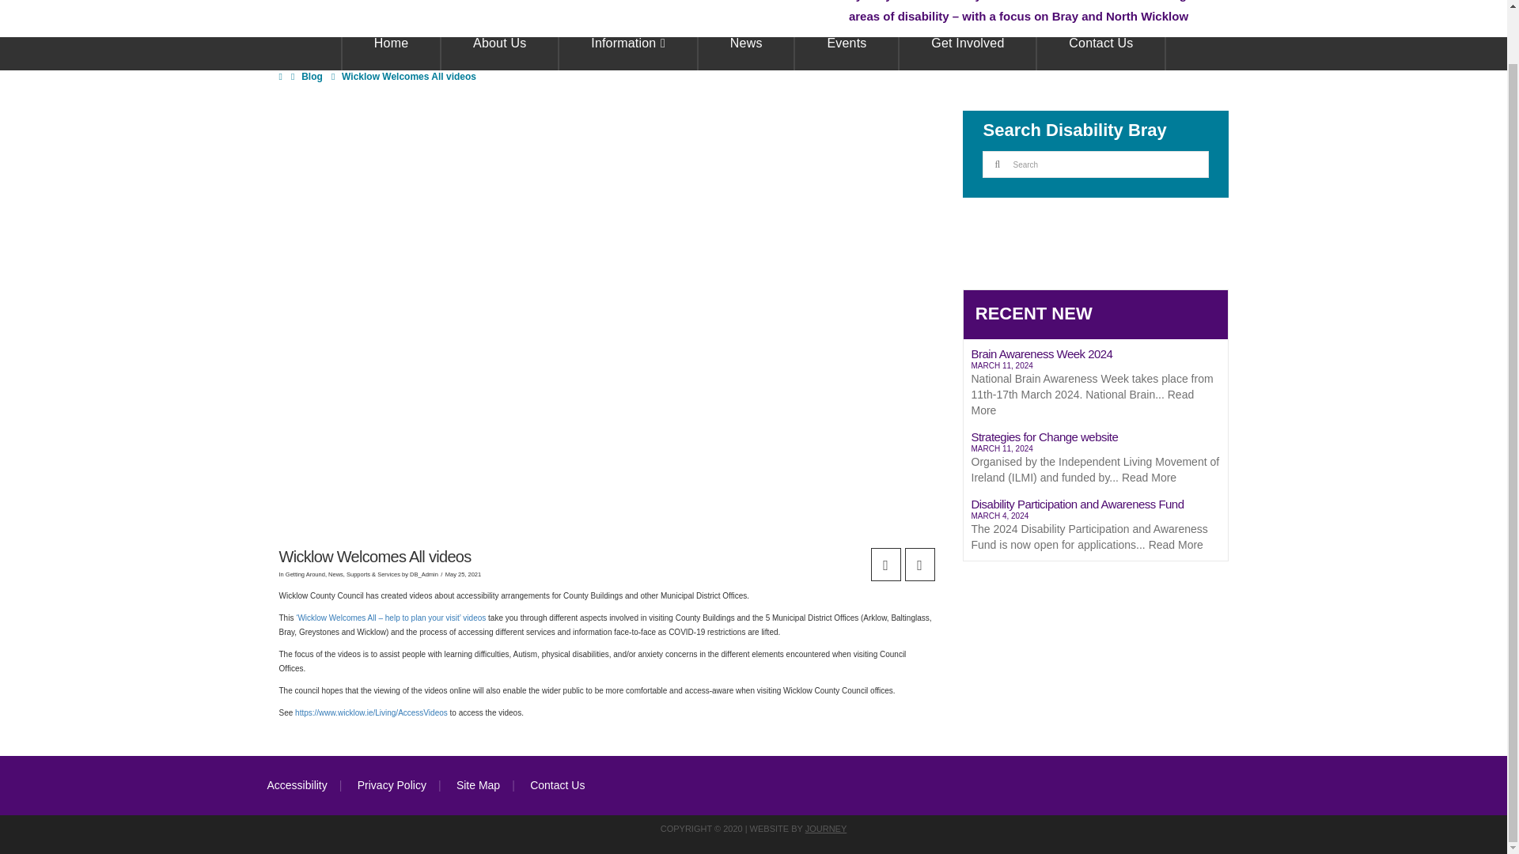 This screenshot has height=854, width=1519. What do you see at coordinates (391, 54) in the screenshot?
I see `Home` at bounding box center [391, 54].